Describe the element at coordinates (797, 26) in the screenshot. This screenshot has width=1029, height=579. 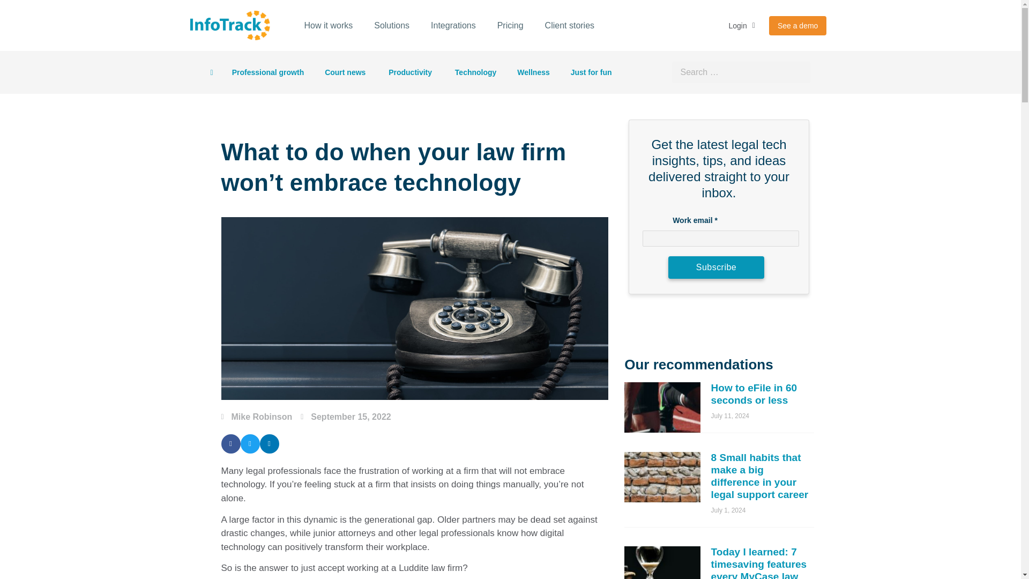
I see `See a demo` at that location.